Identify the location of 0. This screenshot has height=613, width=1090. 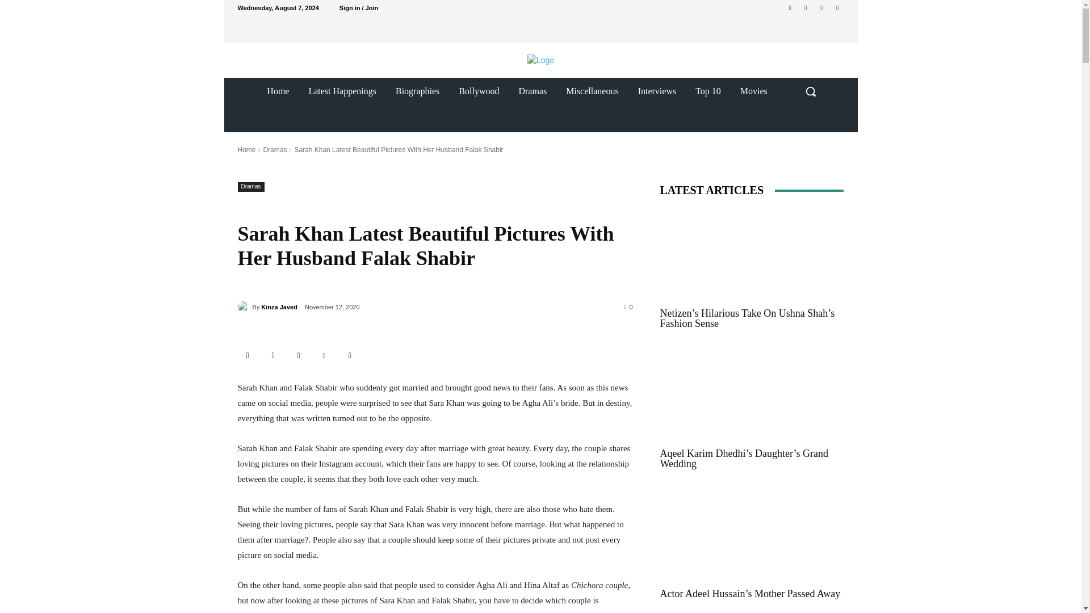
(629, 306).